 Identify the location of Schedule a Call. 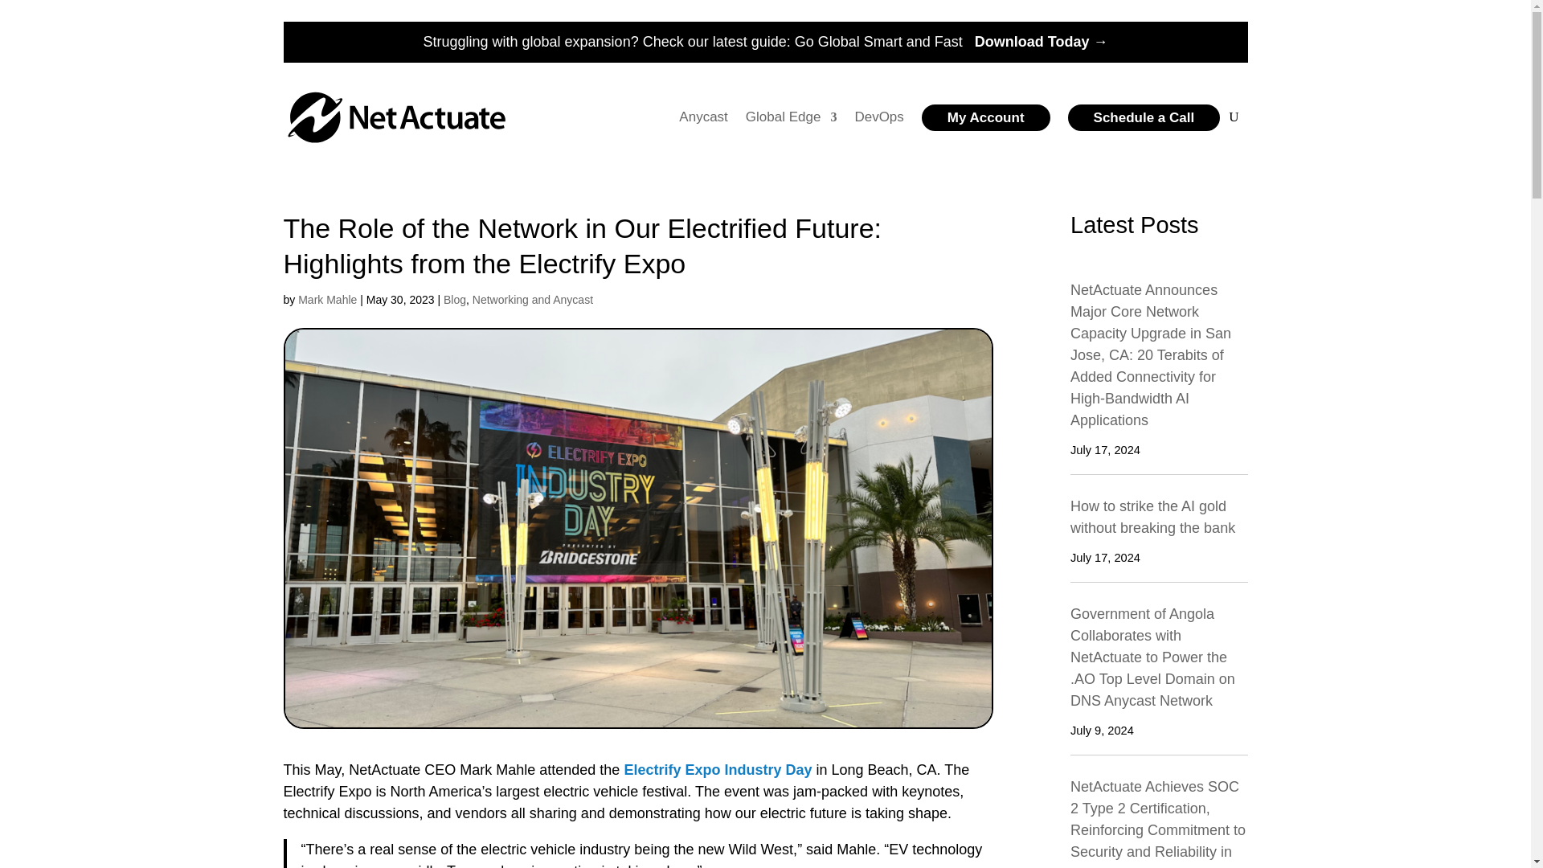
(1144, 117).